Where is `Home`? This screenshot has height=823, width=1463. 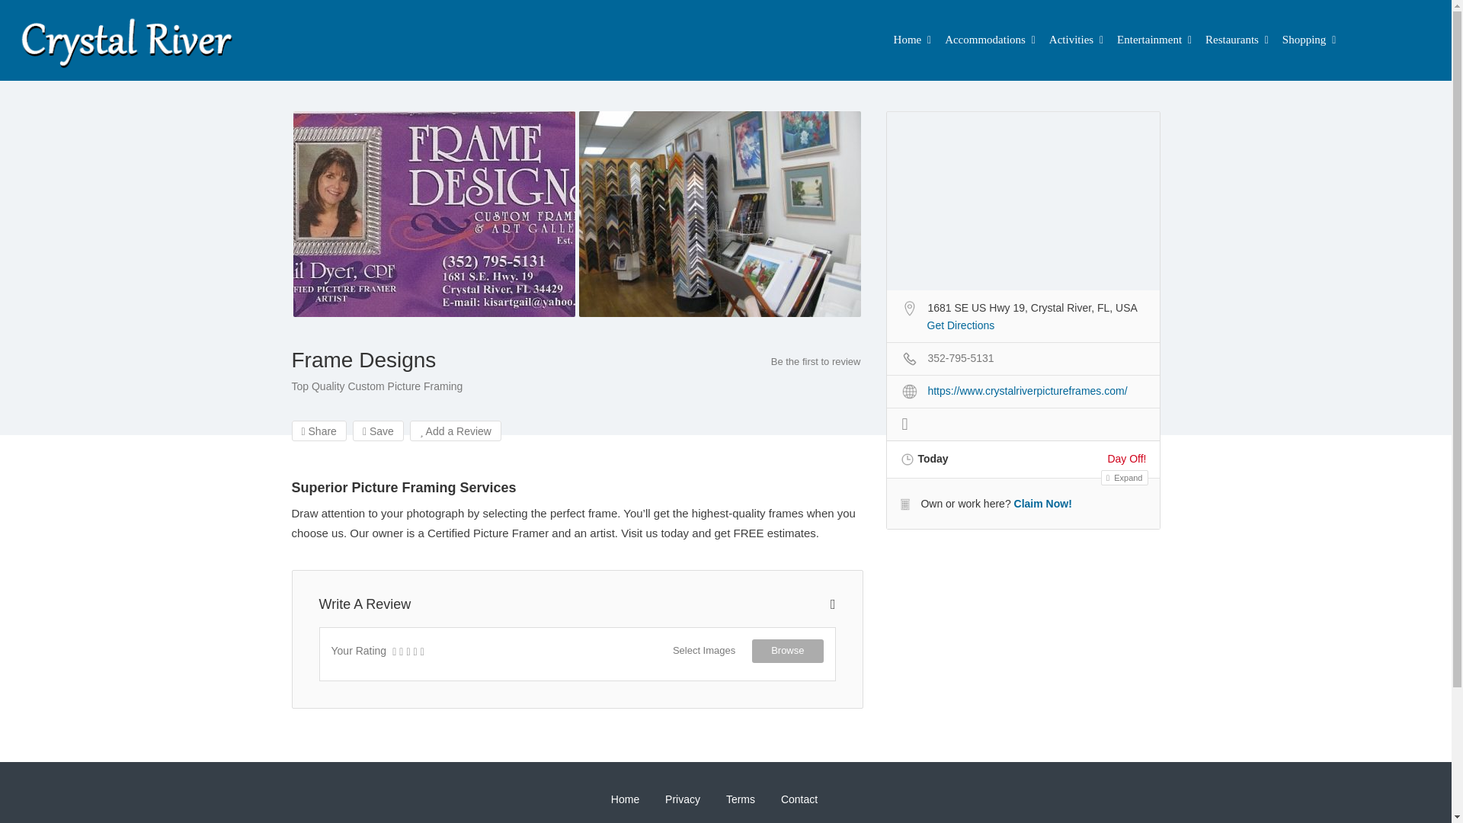
Home is located at coordinates (908, 40).